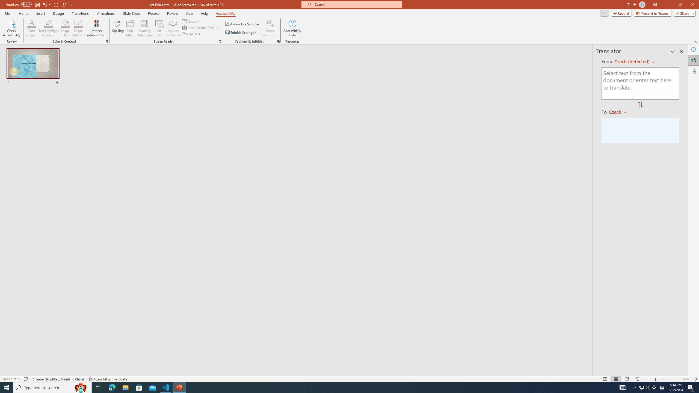  What do you see at coordinates (241, 33) in the screenshot?
I see `Subtitle Settings` at bounding box center [241, 33].